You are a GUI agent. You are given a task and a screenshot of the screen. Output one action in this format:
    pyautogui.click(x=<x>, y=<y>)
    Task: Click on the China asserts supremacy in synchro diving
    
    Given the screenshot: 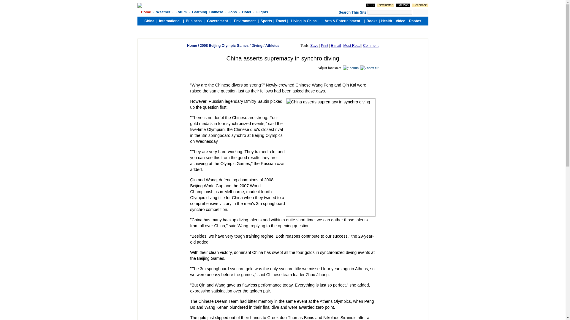 What is the action you would take?
    pyautogui.click(x=330, y=157)
    